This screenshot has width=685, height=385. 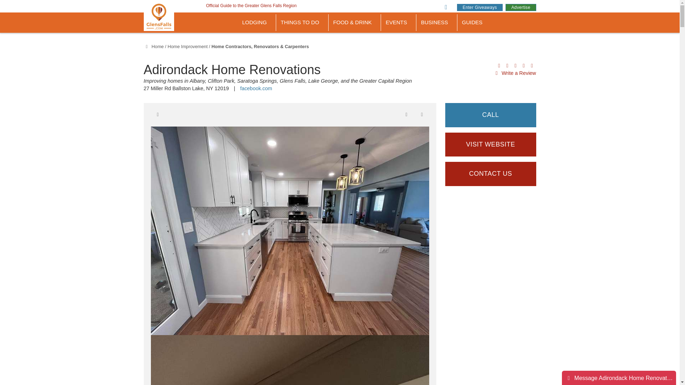 I want to click on Advertise, so click(x=520, y=7).